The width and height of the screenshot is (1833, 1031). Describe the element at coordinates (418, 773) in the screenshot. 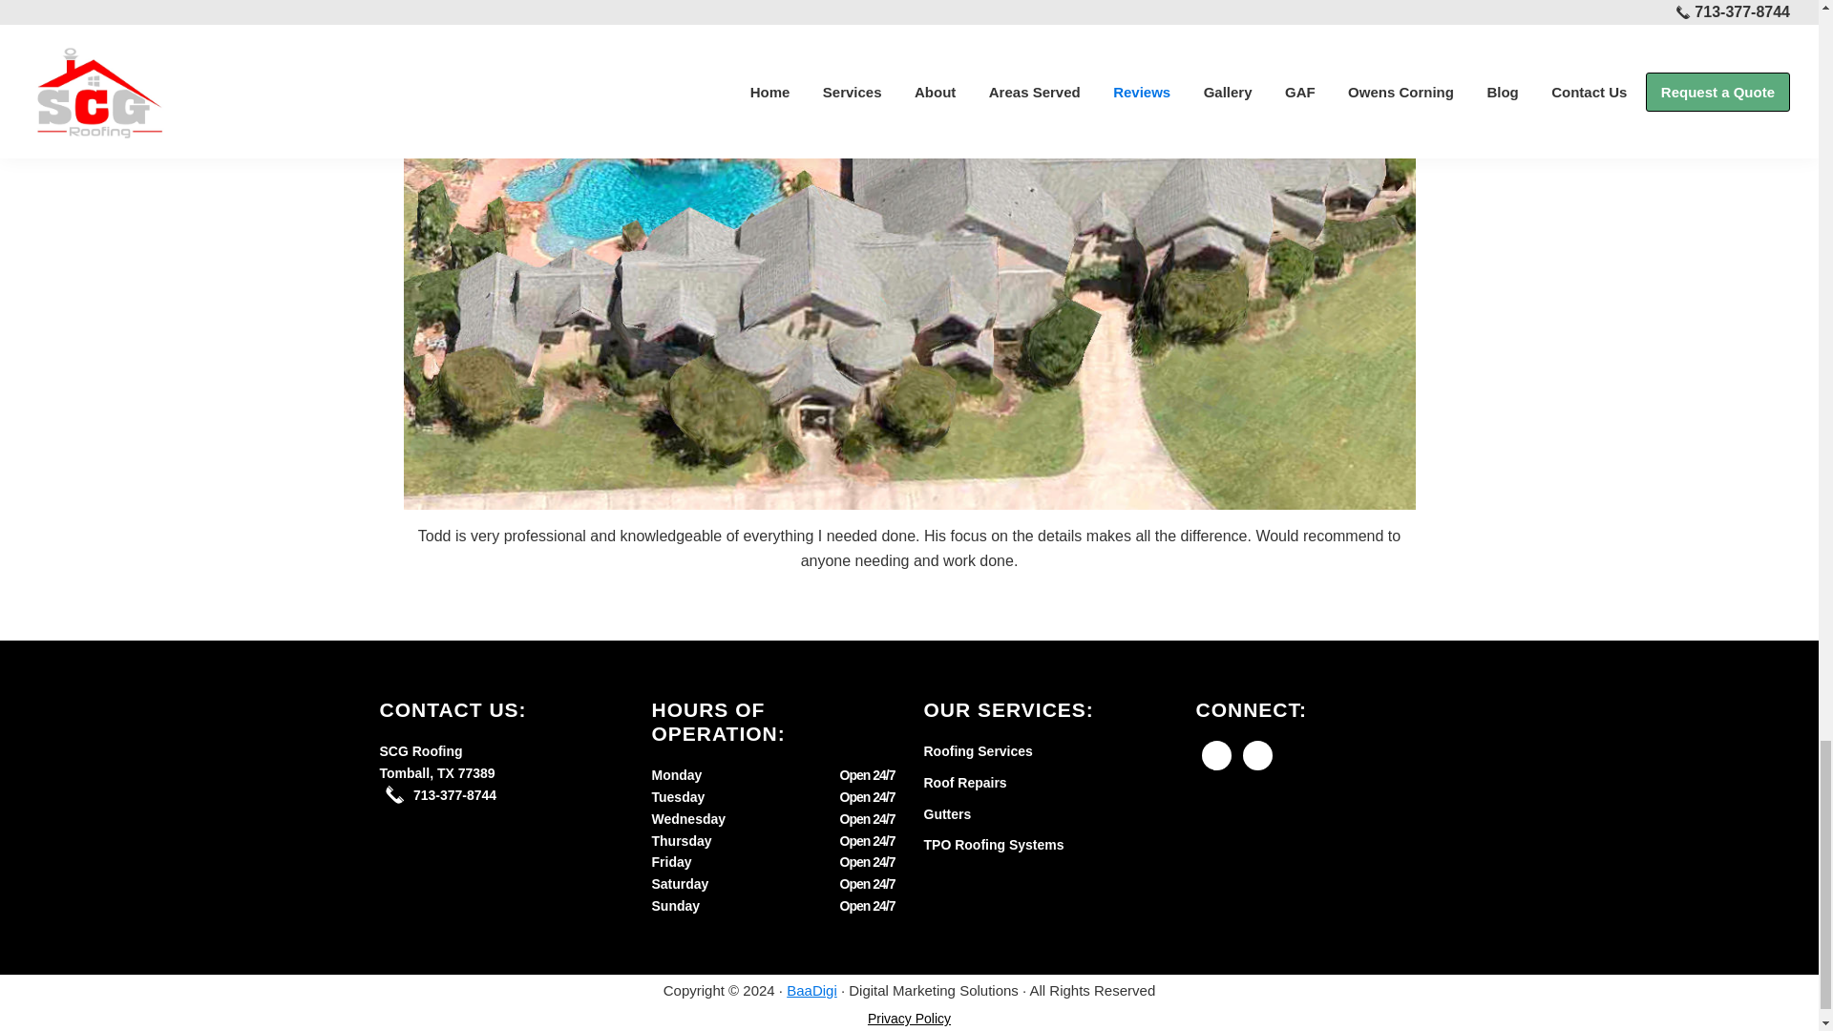

I see `Tomball, TX` at that location.